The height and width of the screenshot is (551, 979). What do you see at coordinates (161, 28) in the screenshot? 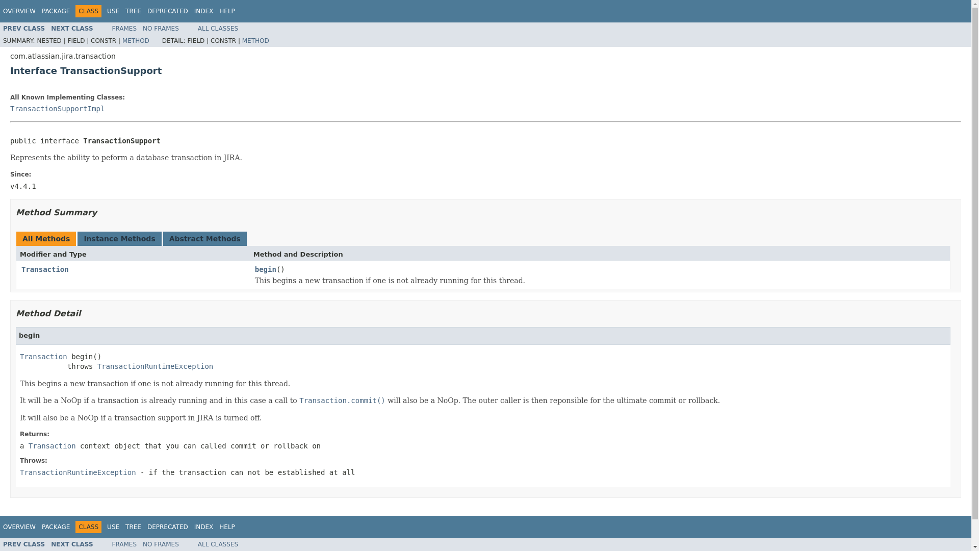
I see `NO FRAMES` at bounding box center [161, 28].